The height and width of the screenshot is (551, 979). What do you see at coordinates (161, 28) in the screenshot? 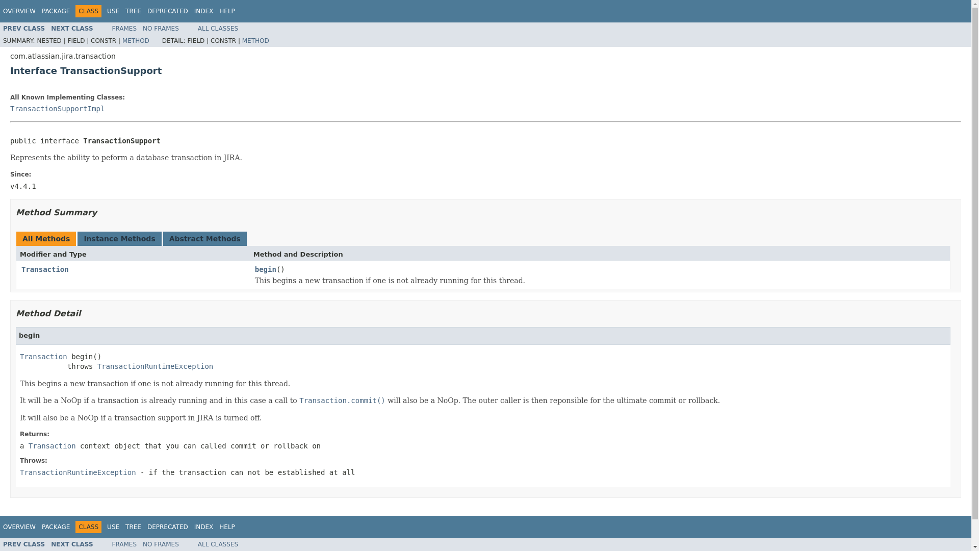
I see `NO FRAMES` at bounding box center [161, 28].